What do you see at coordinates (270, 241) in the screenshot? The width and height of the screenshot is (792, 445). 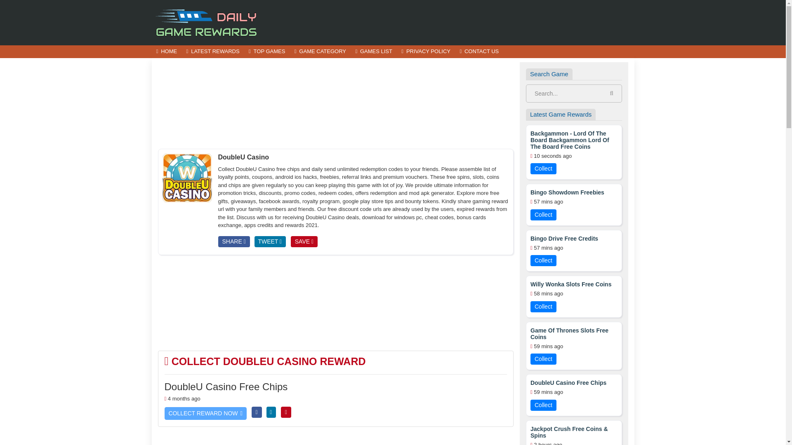 I see `TWEET` at bounding box center [270, 241].